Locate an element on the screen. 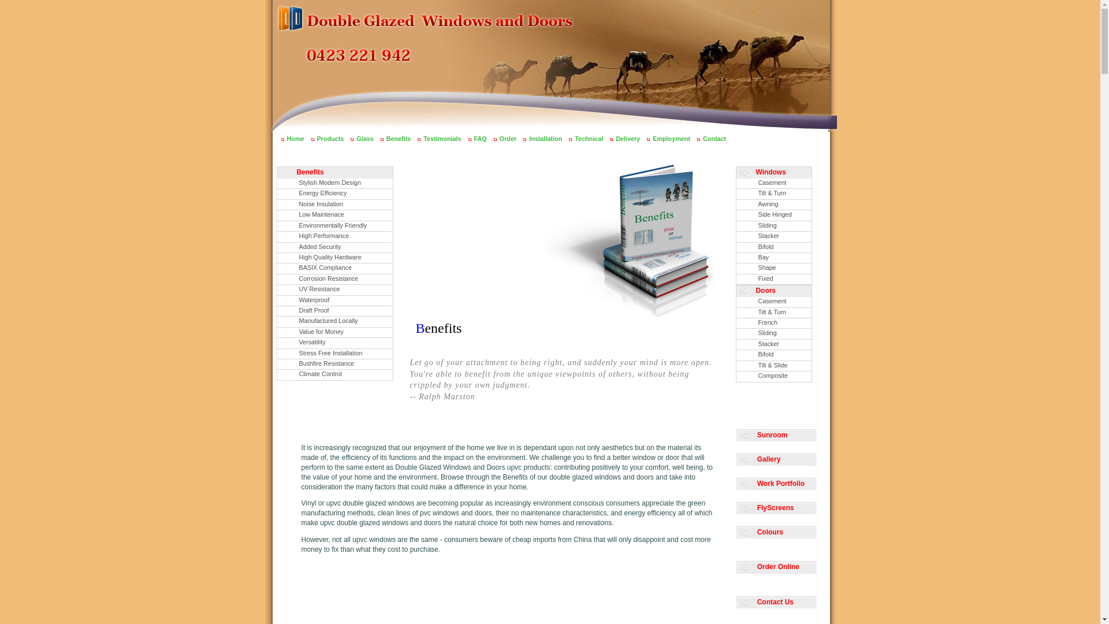  Installation is located at coordinates (545, 139).